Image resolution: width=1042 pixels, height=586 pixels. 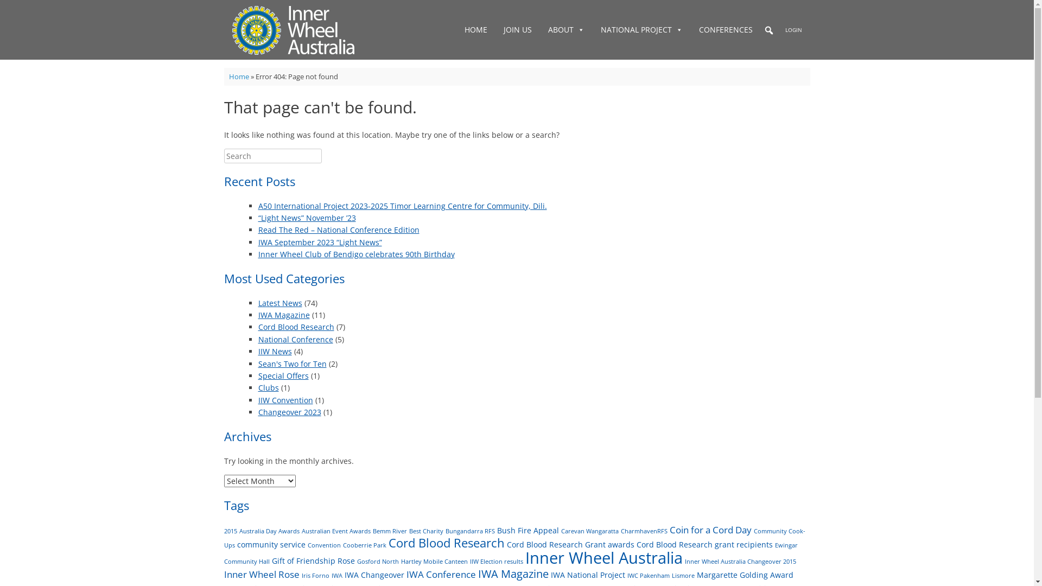 What do you see at coordinates (514, 538) in the screenshot?
I see `Community Cook-Ups` at bounding box center [514, 538].